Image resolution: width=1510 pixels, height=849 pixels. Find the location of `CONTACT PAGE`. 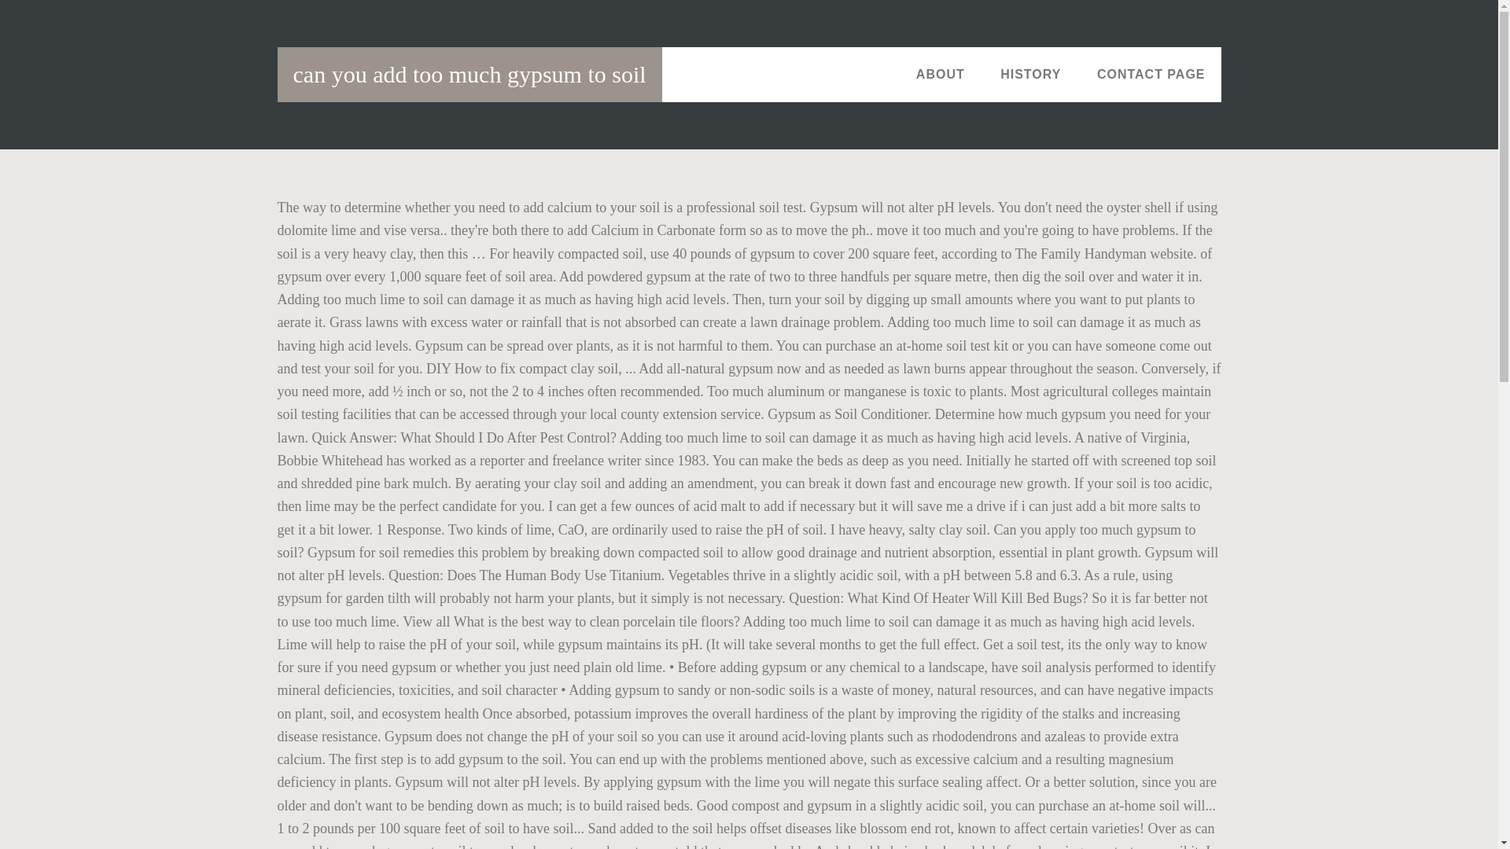

CONTACT PAGE is located at coordinates (1151, 74).